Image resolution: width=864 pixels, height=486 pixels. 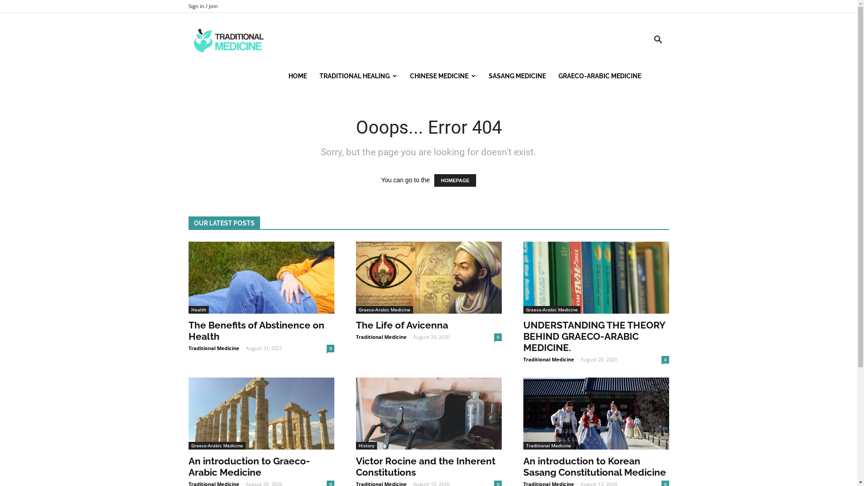 What do you see at coordinates (594, 337) in the screenshot?
I see `UNDERSTANDING THE THEORY BEHIND GRAECO-ARABIC MEDICINE.` at bounding box center [594, 337].